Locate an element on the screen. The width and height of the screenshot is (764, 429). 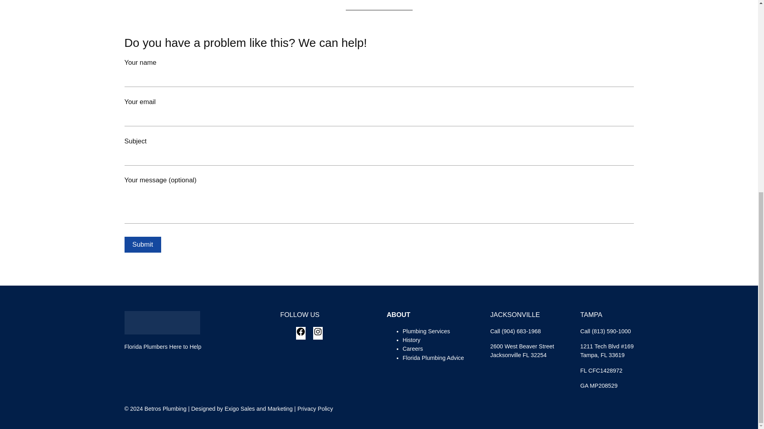
Florida Plumbing Advice is located at coordinates (433, 358).